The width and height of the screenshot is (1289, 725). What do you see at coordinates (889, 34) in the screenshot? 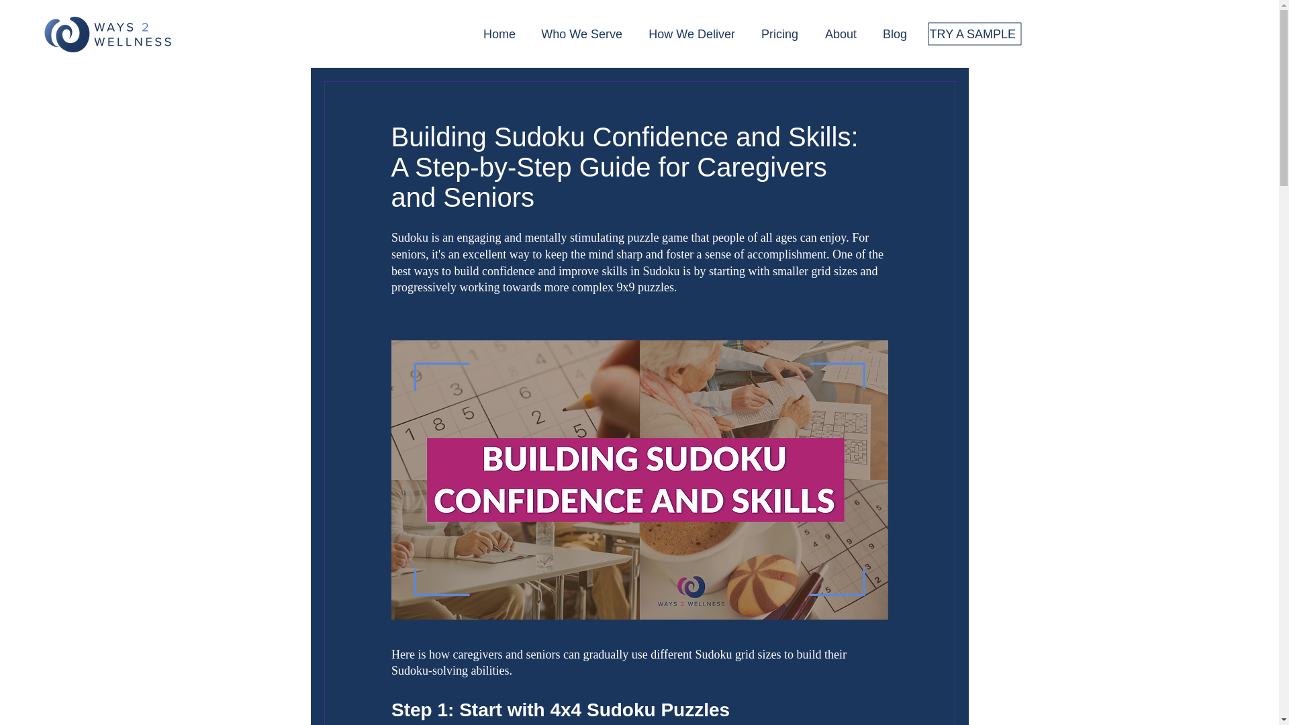
I see `Blog` at bounding box center [889, 34].